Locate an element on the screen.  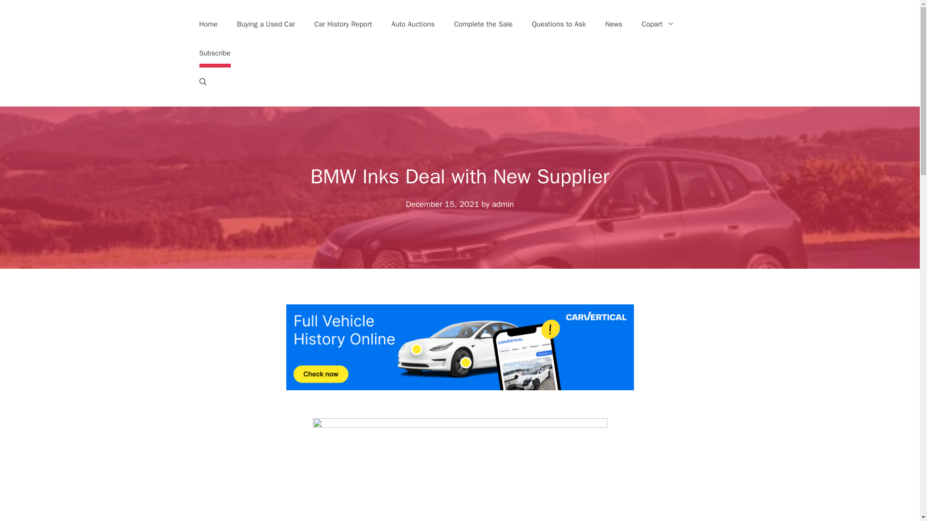
Home is located at coordinates (208, 24).